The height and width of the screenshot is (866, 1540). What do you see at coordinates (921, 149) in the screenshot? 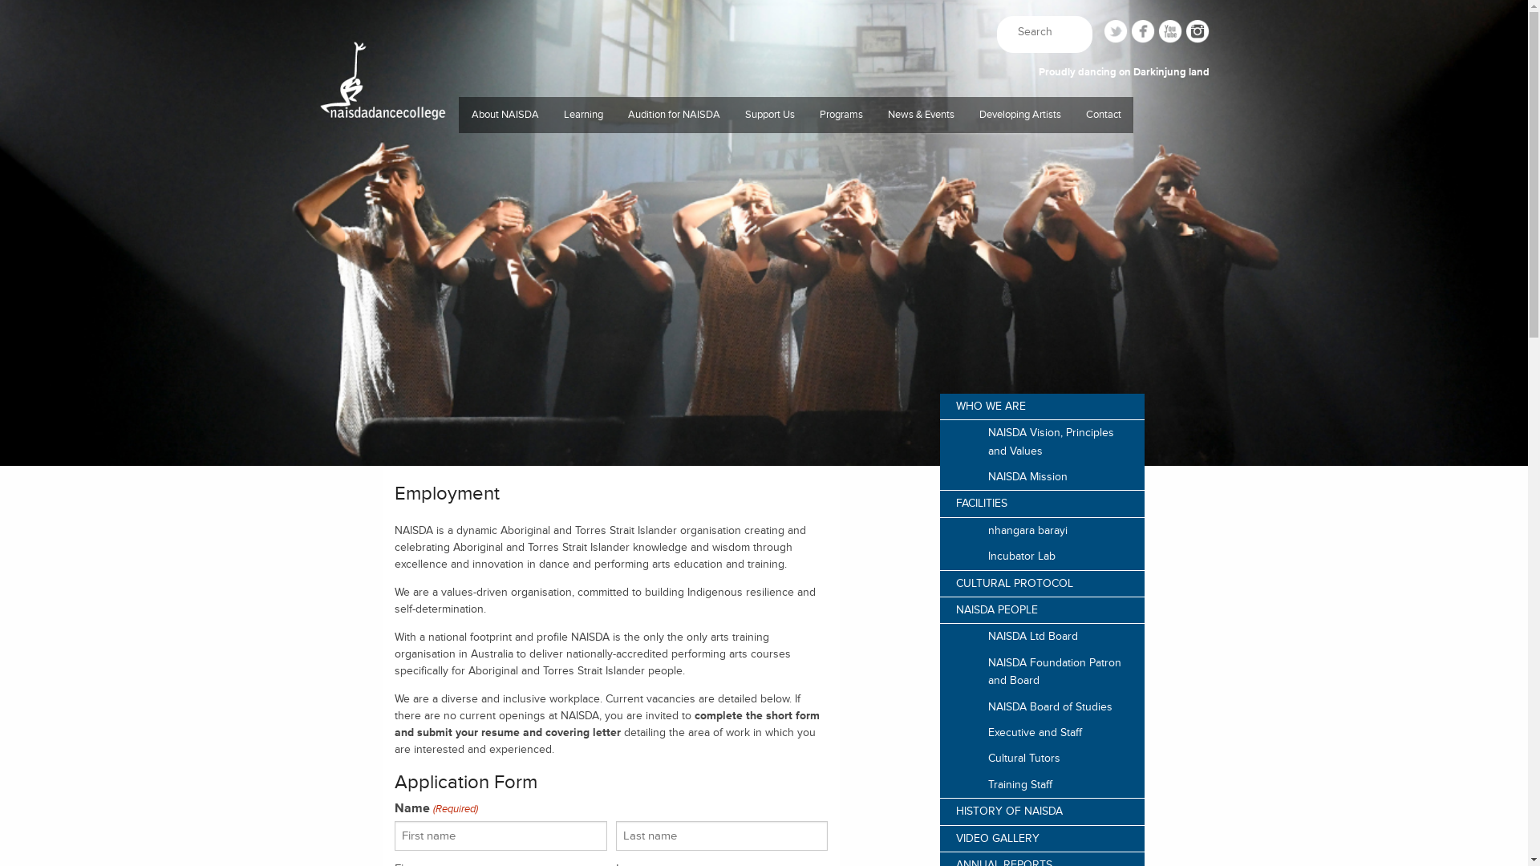
I see `ATI` at bounding box center [921, 149].